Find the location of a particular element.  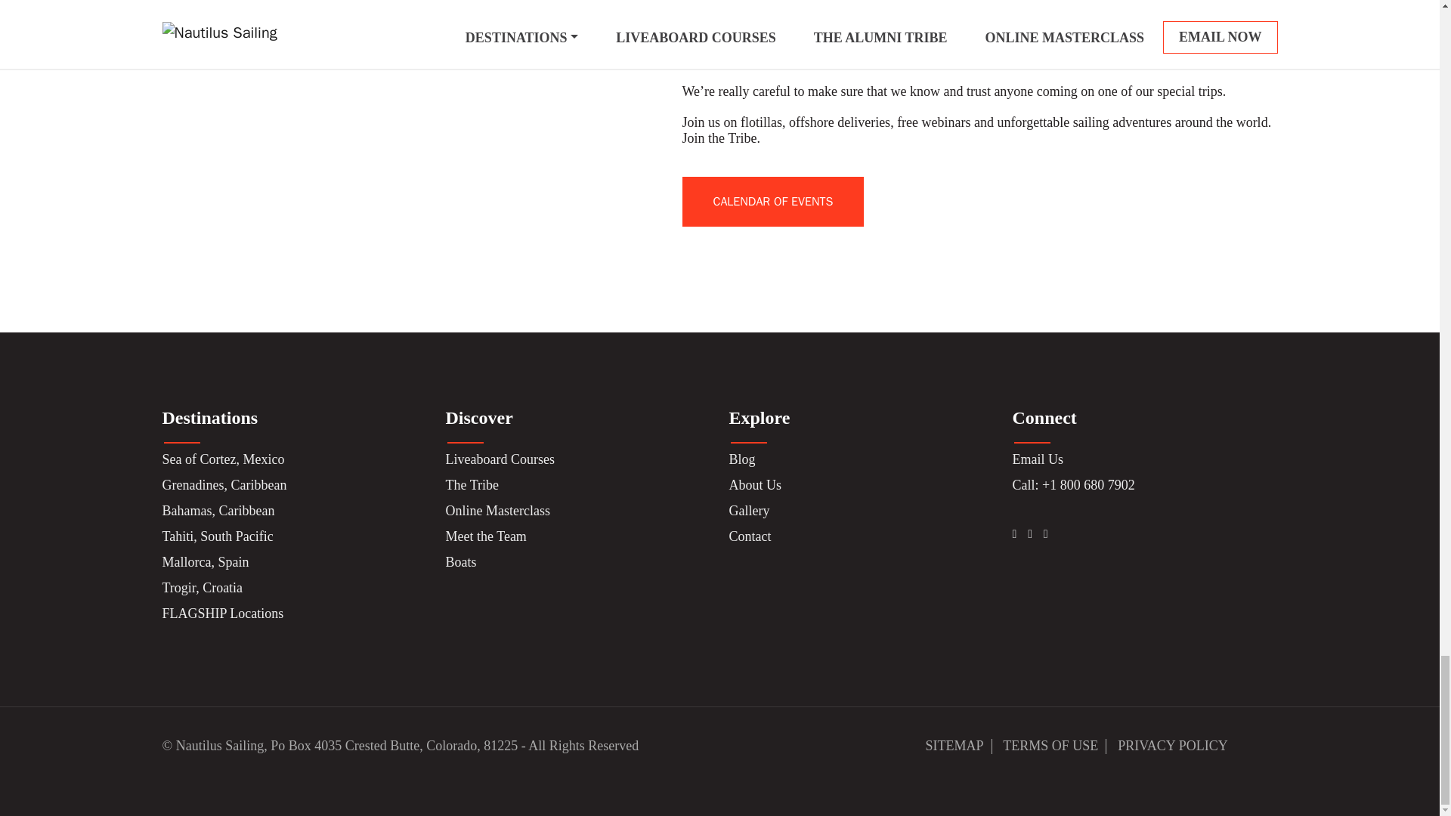

Bahamas, Caribbean is located at coordinates (218, 511).